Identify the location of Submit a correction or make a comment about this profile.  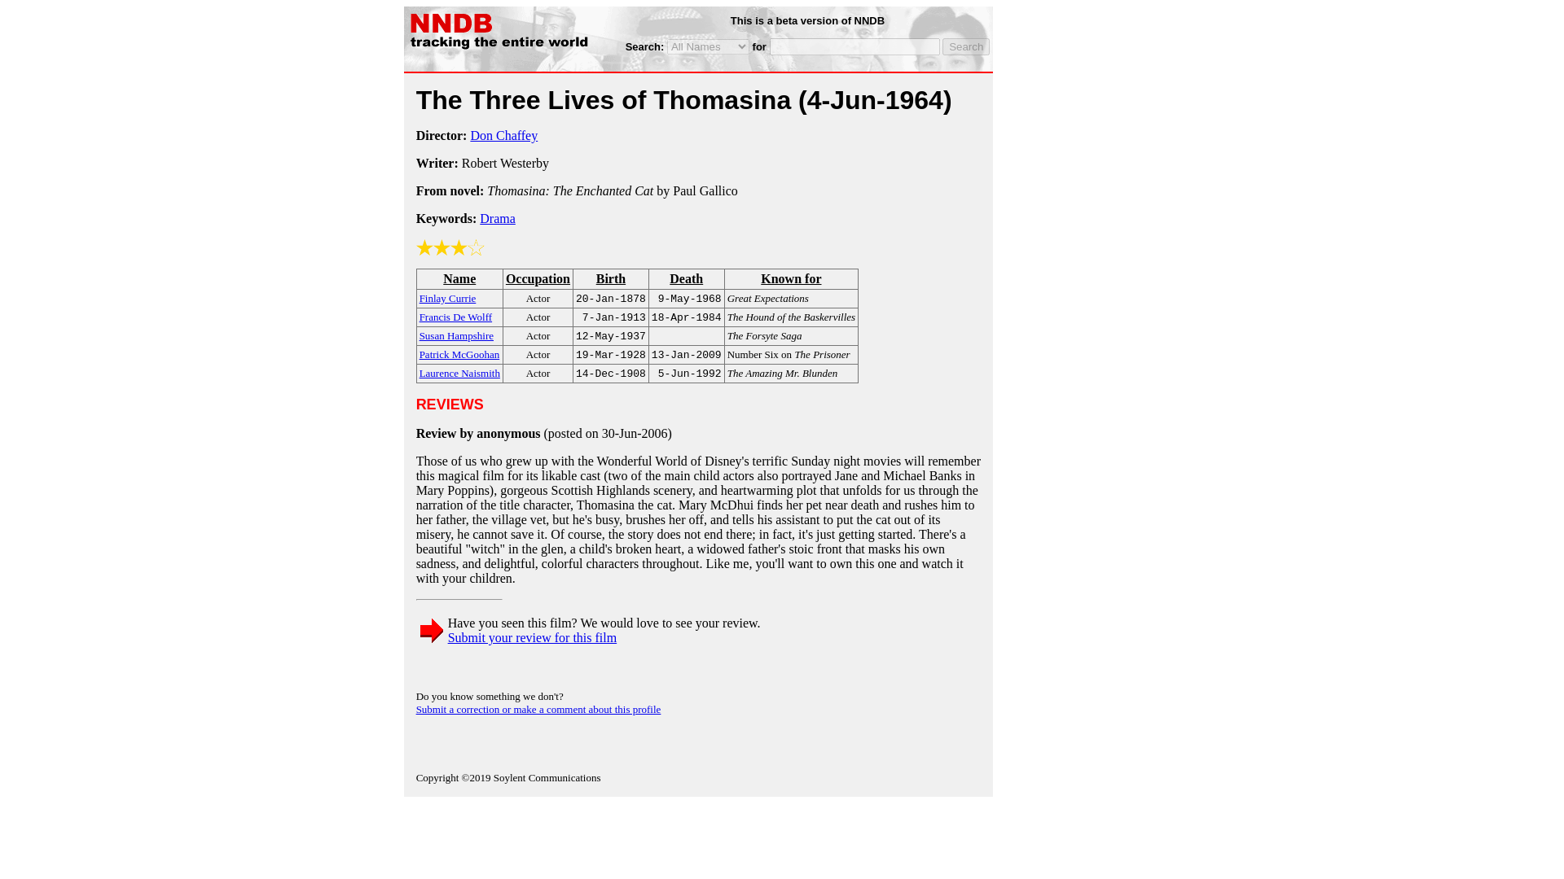
(538, 710).